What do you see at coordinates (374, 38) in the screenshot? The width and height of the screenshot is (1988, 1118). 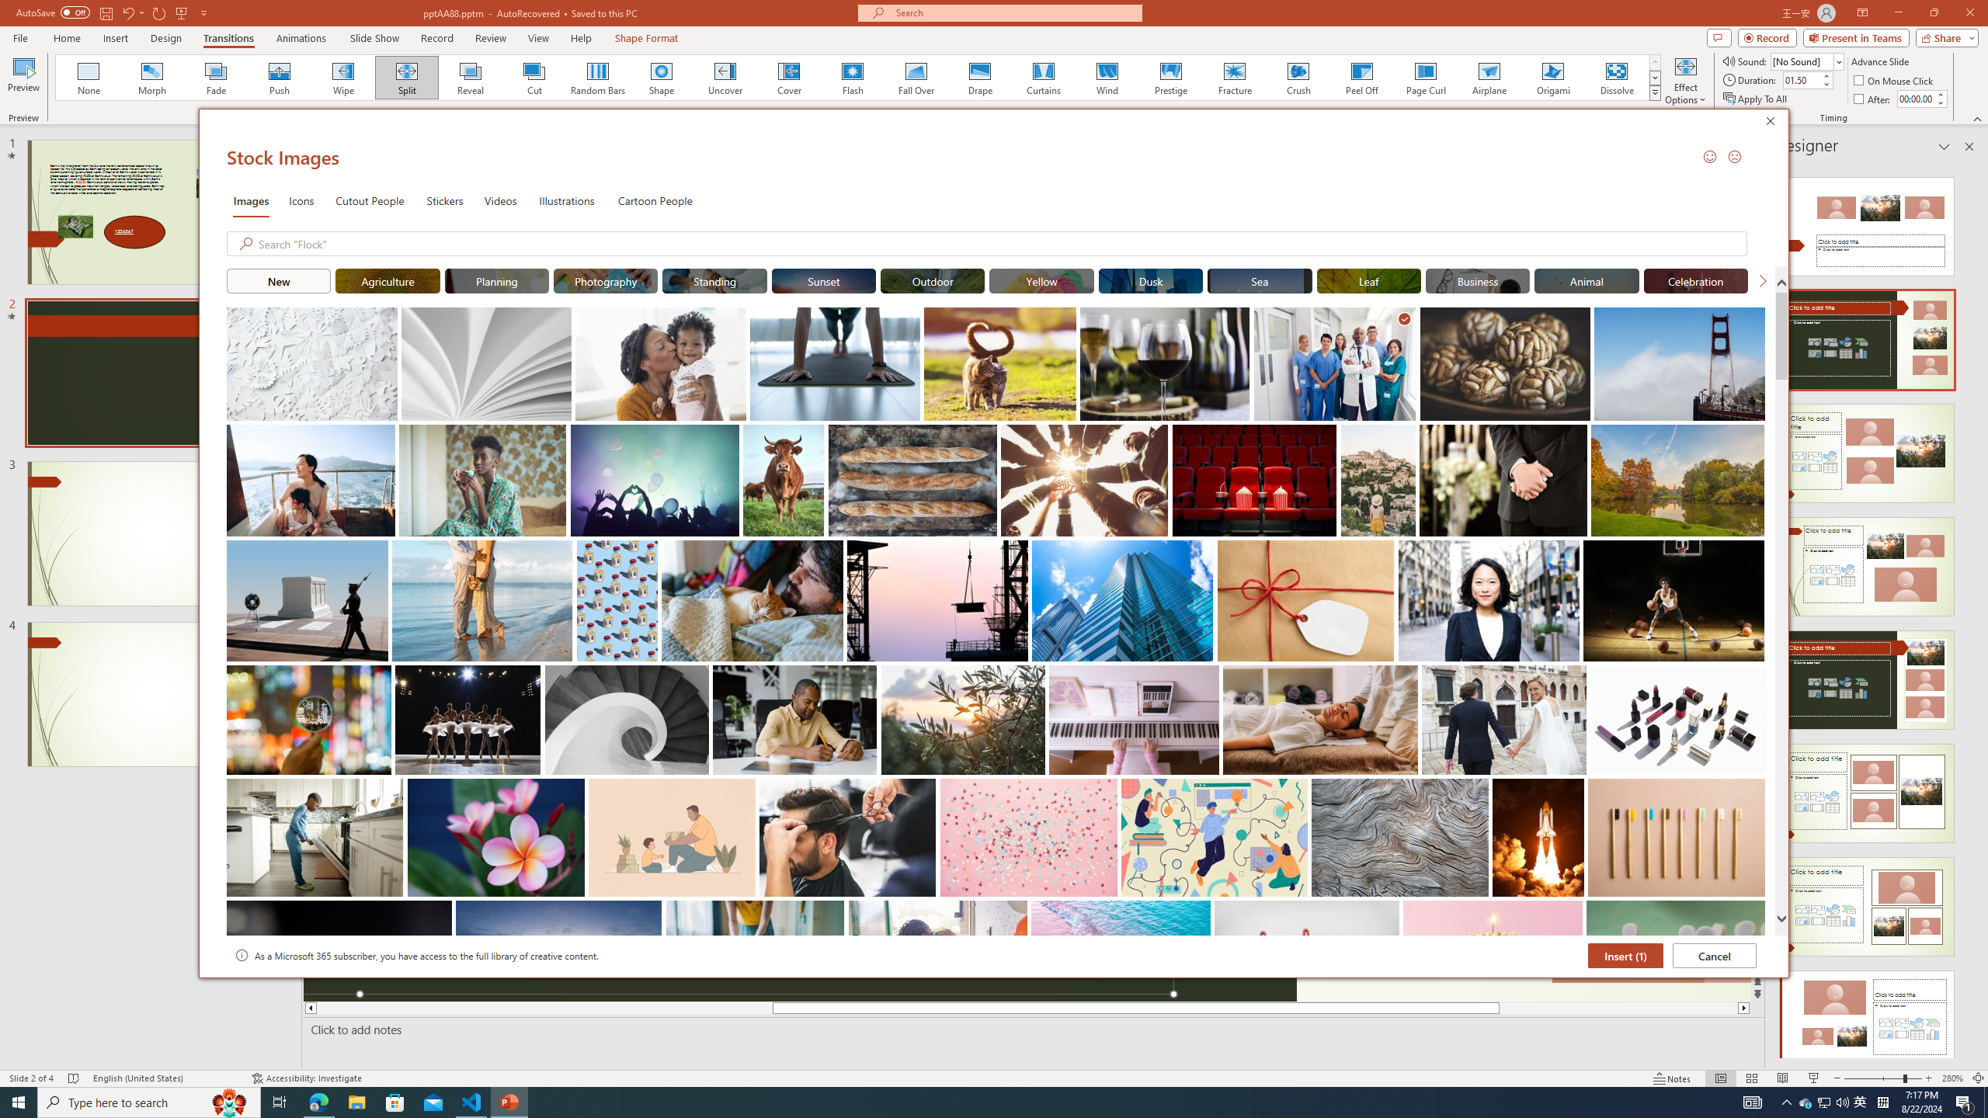 I see `Slide Show` at bounding box center [374, 38].